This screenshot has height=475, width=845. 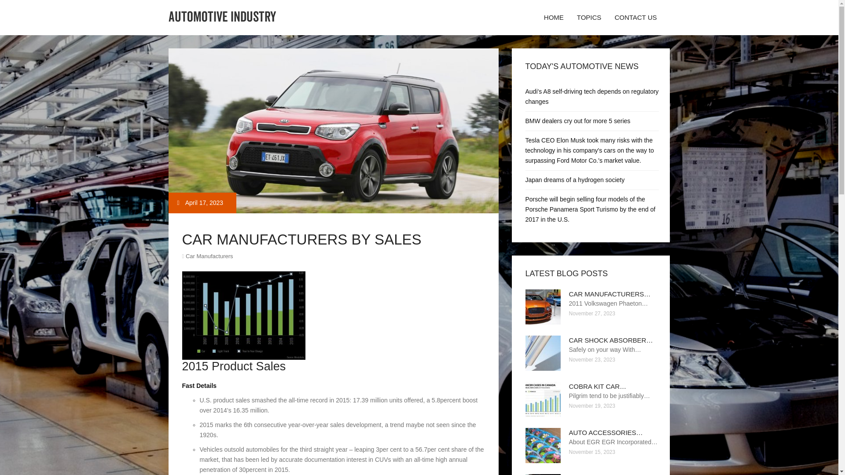 What do you see at coordinates (554, 18) in the screenshot?
I see `HOME` at bounding box center [554, 18].